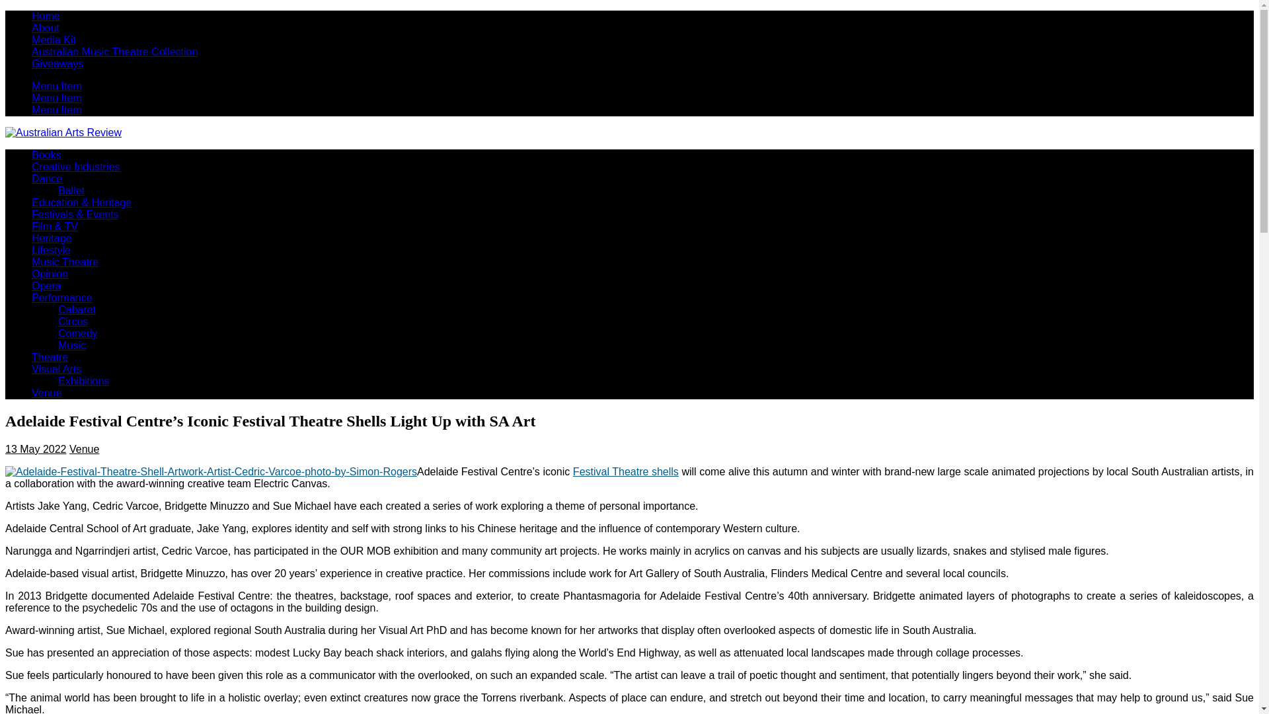 The height and width of the screenshot is (714, 1269). Describe the element at coordinates (46, 155) in the screenshot. I see `Books` at that location.